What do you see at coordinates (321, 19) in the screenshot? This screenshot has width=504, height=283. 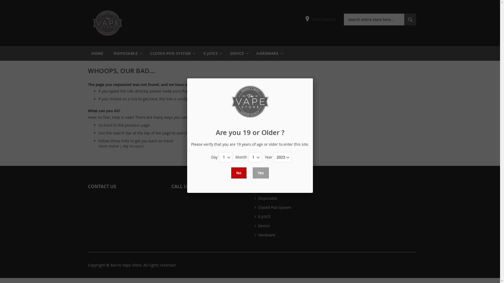 I see `Store Locator` at bounding box center [321, 19].